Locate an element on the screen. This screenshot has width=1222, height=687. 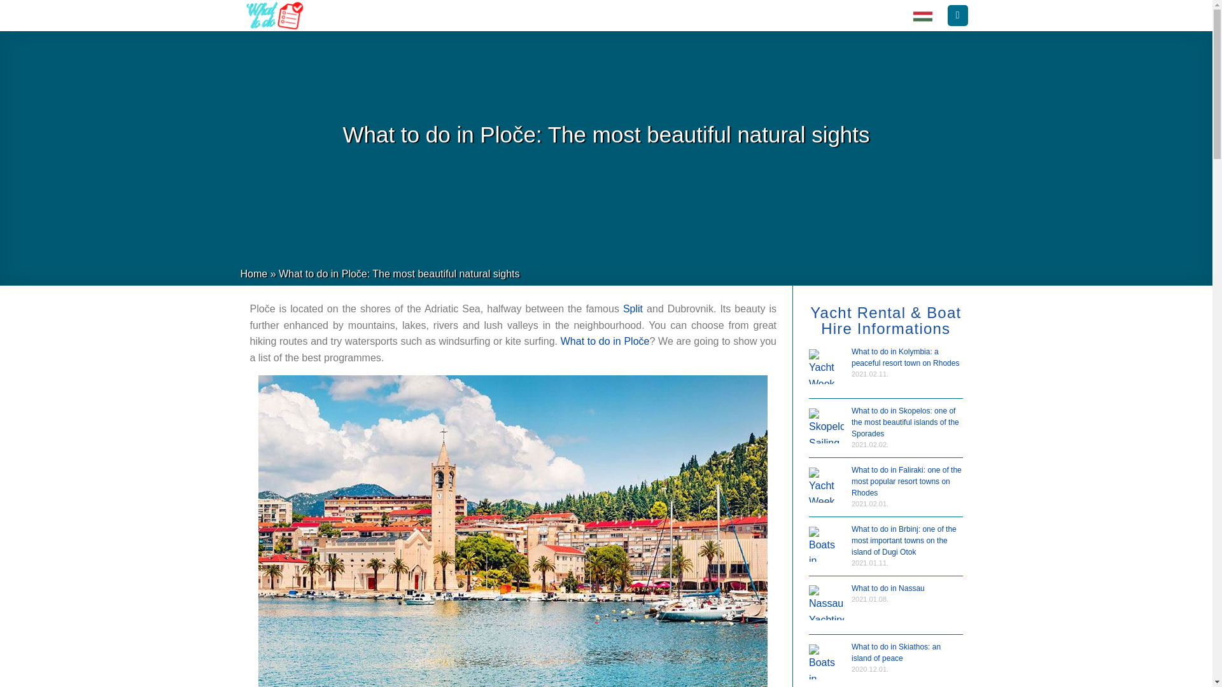
WHAT TO DO IN CARIBBEAN is located at coordinates (386, 15).